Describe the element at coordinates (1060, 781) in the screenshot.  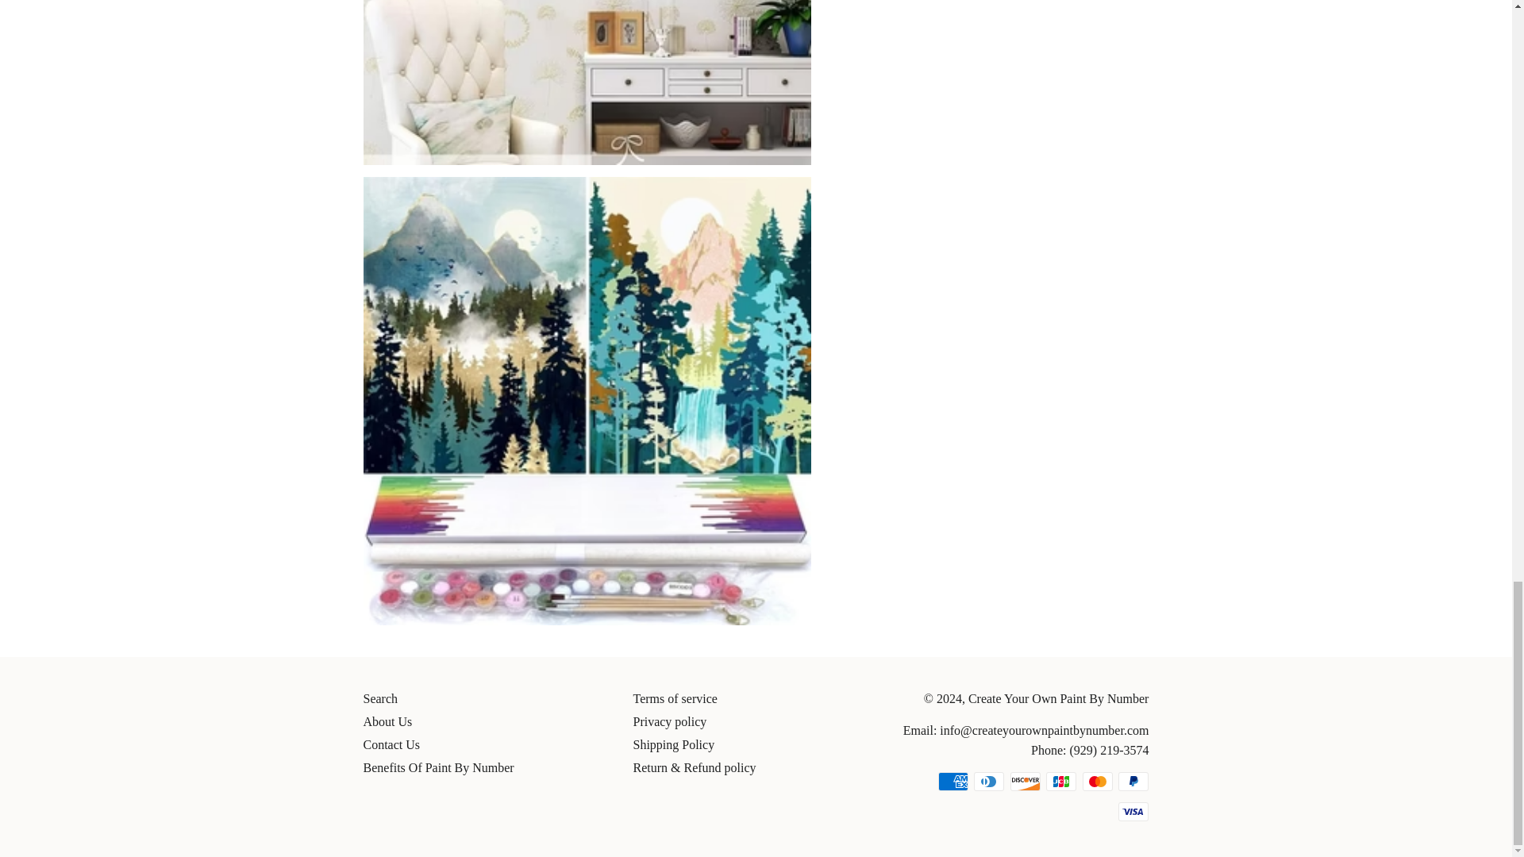
I see `JCB` at that location.